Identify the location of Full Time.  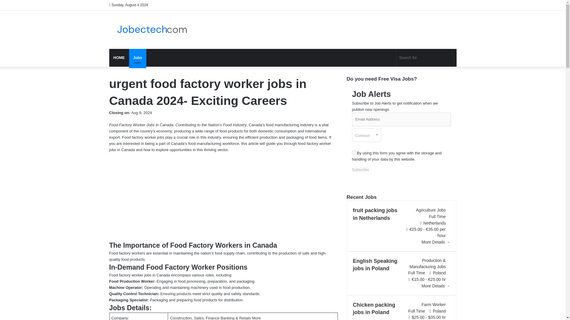
(437, 216).